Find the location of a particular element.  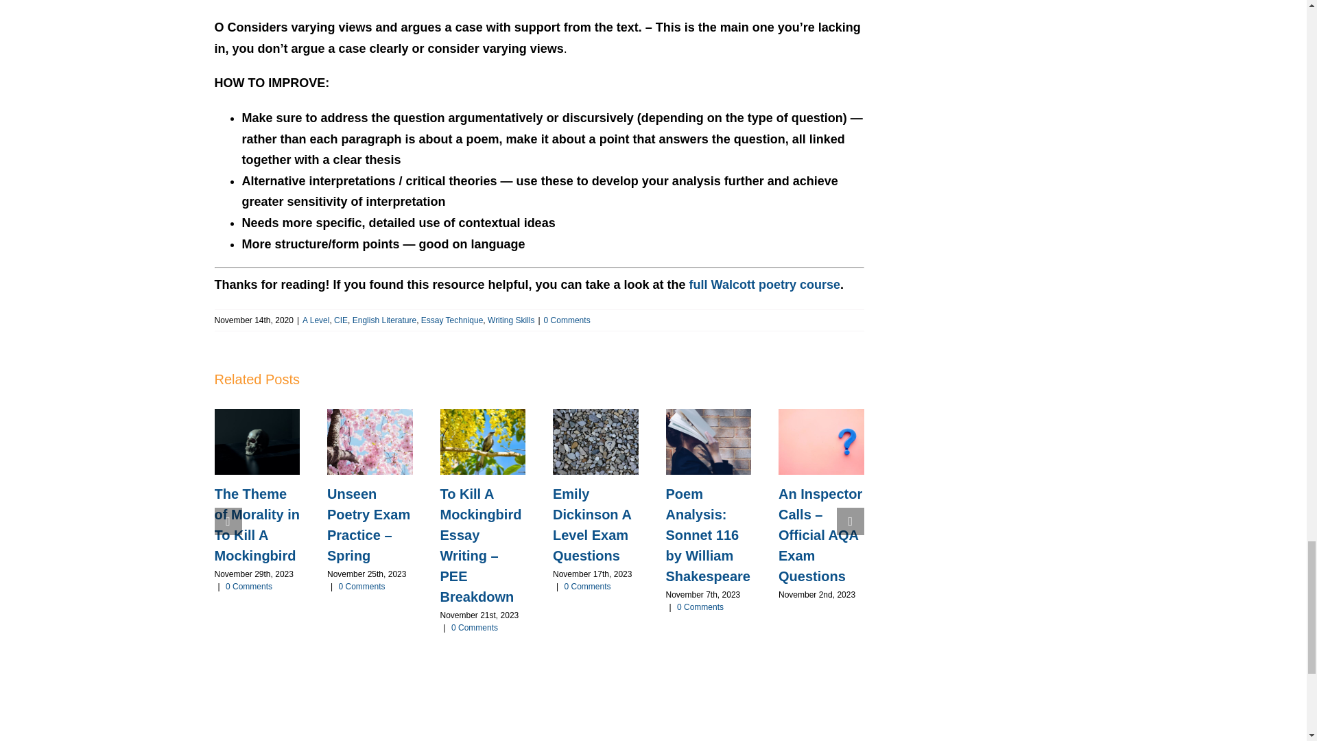

Essay Technique is located at coordinates (452, 320).